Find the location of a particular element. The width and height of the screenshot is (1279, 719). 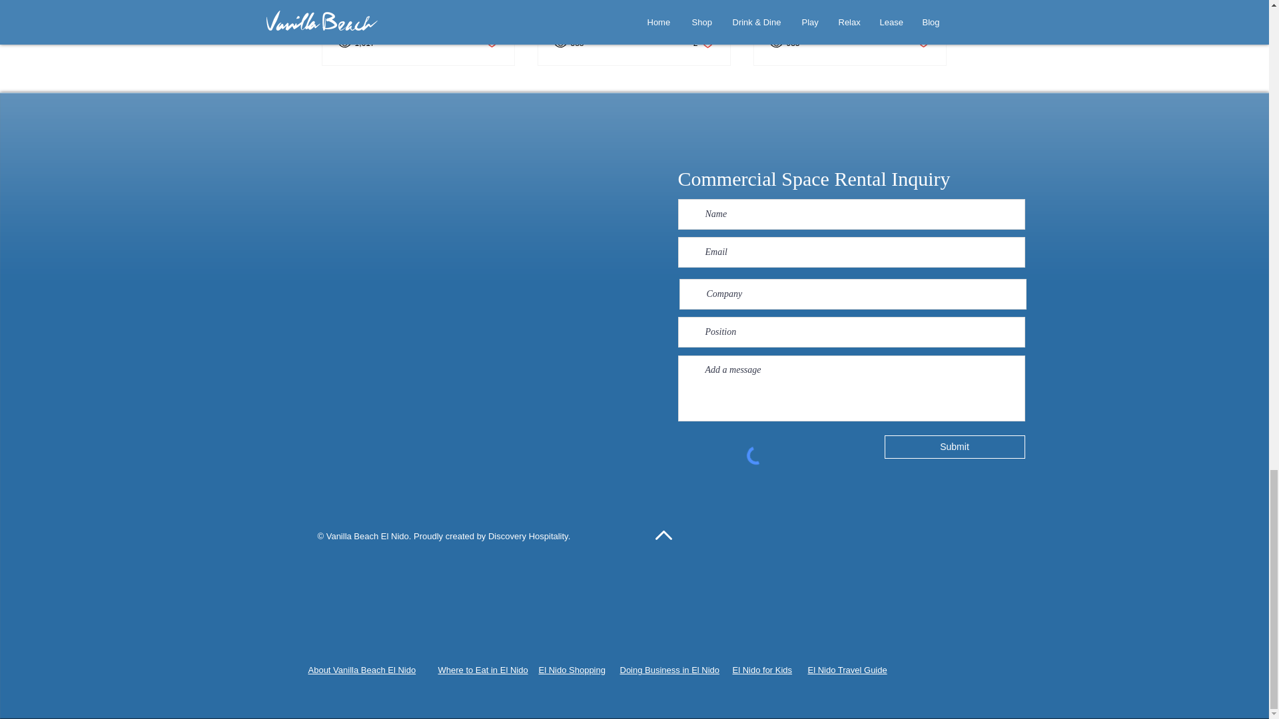

El Nido Travel Guide is located at coordinates (846, 670).